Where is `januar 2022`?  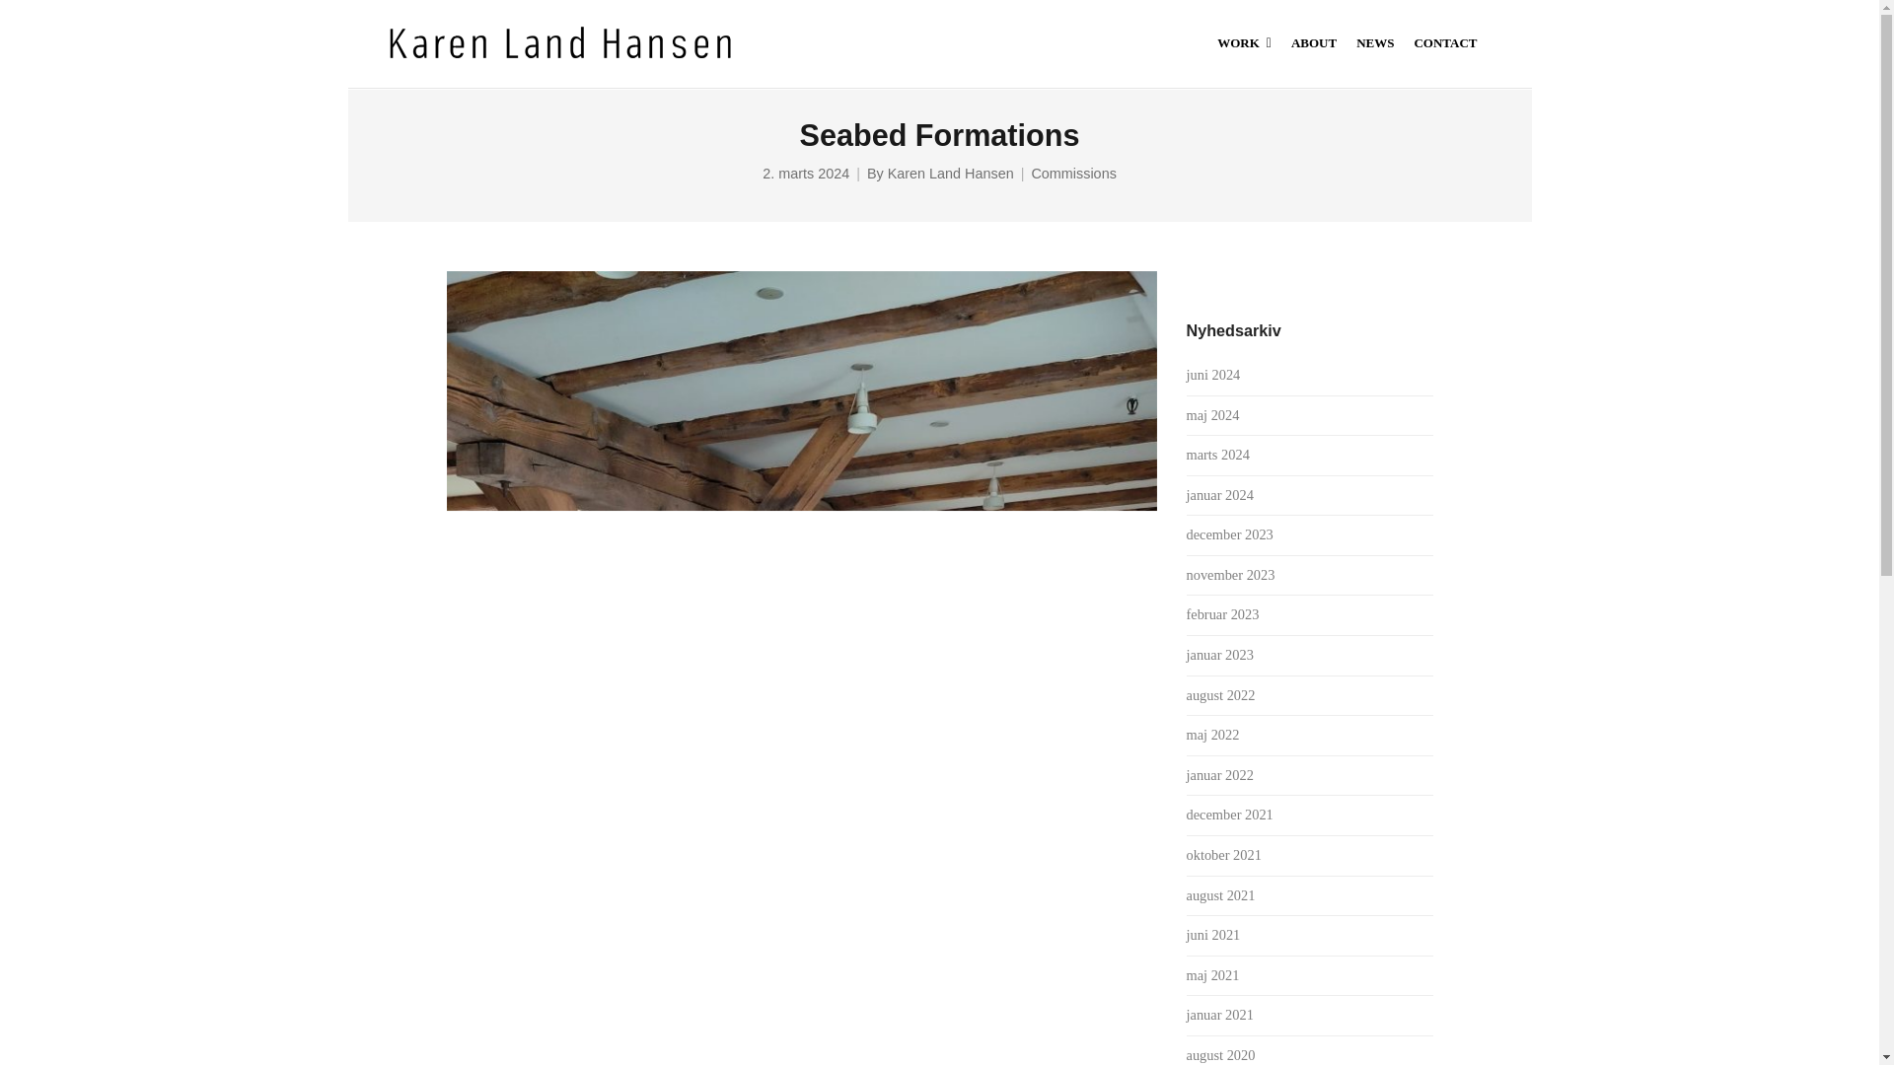
januar 2022 is located at coordinates (1218, 774).